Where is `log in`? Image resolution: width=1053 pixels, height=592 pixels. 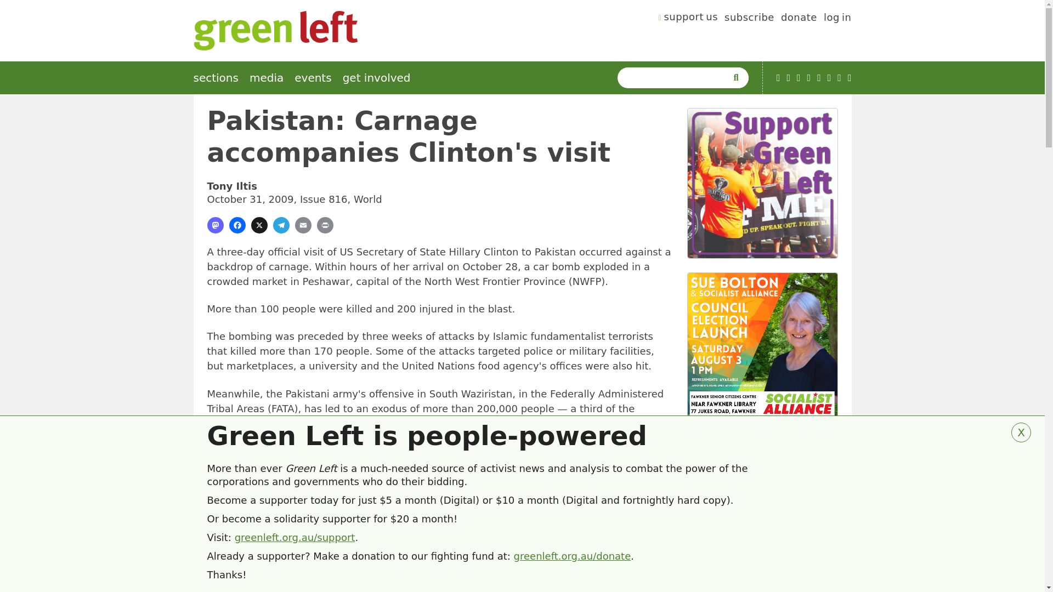 log in is located at coordinates (837, 19).